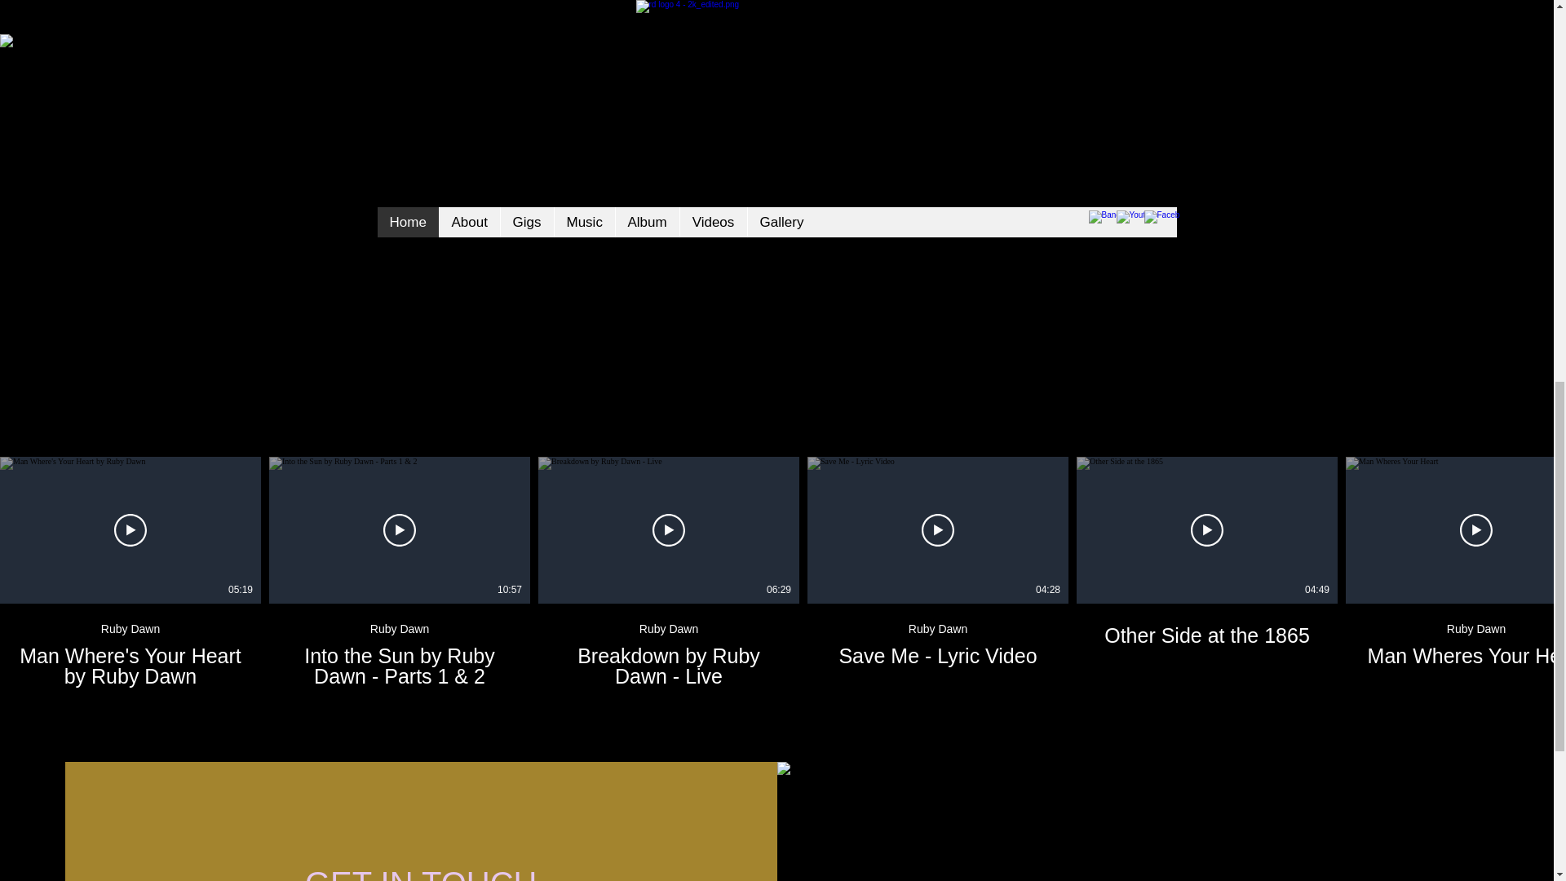 The width and height of the screenshot is (1566, 881). I want to click on Other Side at the 1865, so click(938, 635).